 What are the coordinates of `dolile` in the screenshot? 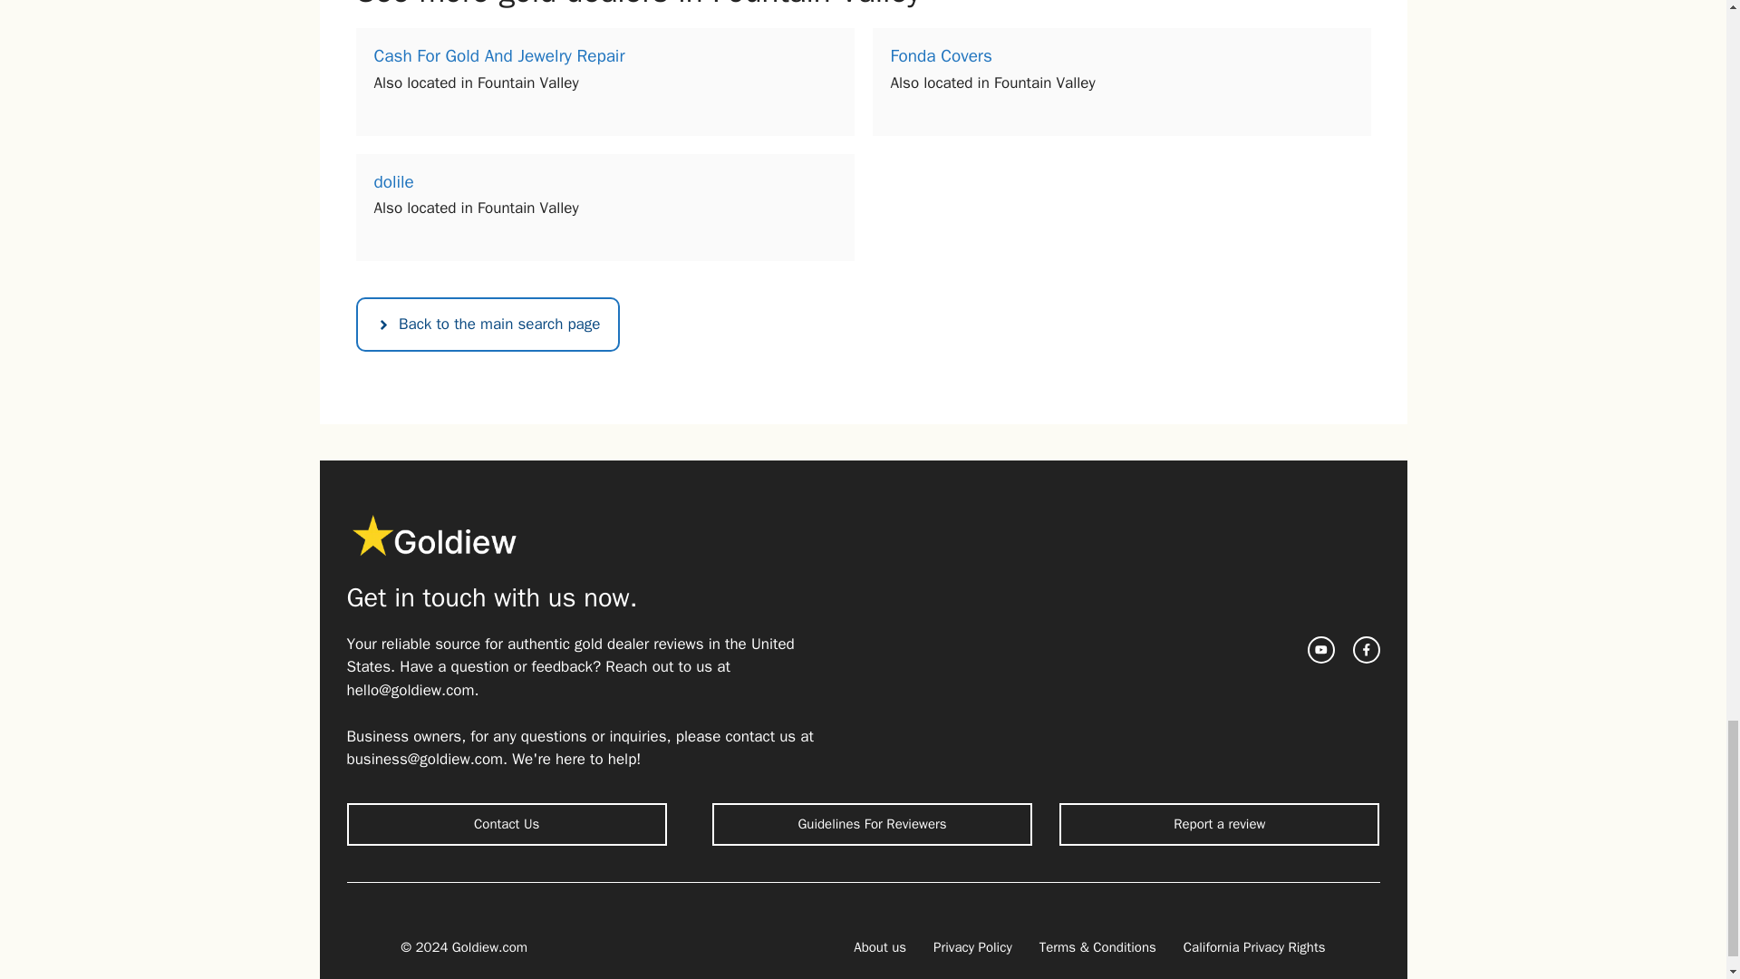 It's located at (393, 181).